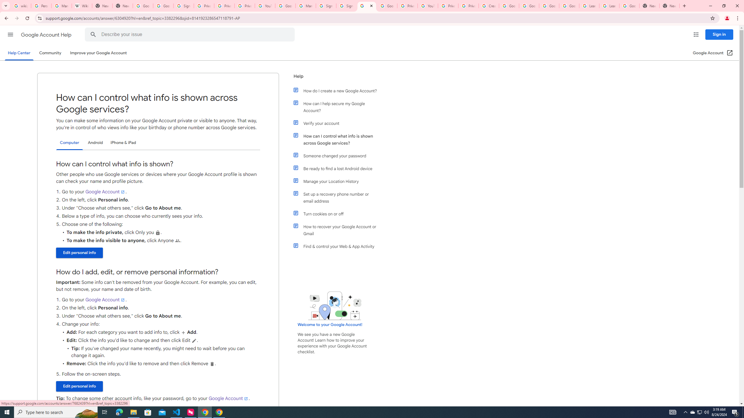 The width and height of the screenshot is (744, 418). What do you see at coordinates (428, 6) in the screenshot?
I see `YouTube` at bounding box center [428, 6].